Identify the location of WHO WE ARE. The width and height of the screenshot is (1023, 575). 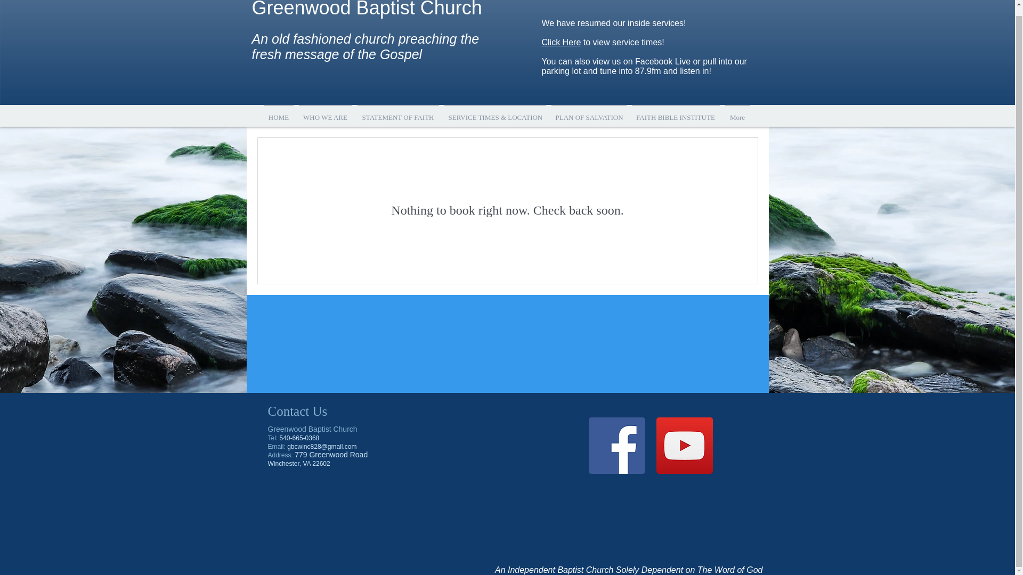
(326, 112).